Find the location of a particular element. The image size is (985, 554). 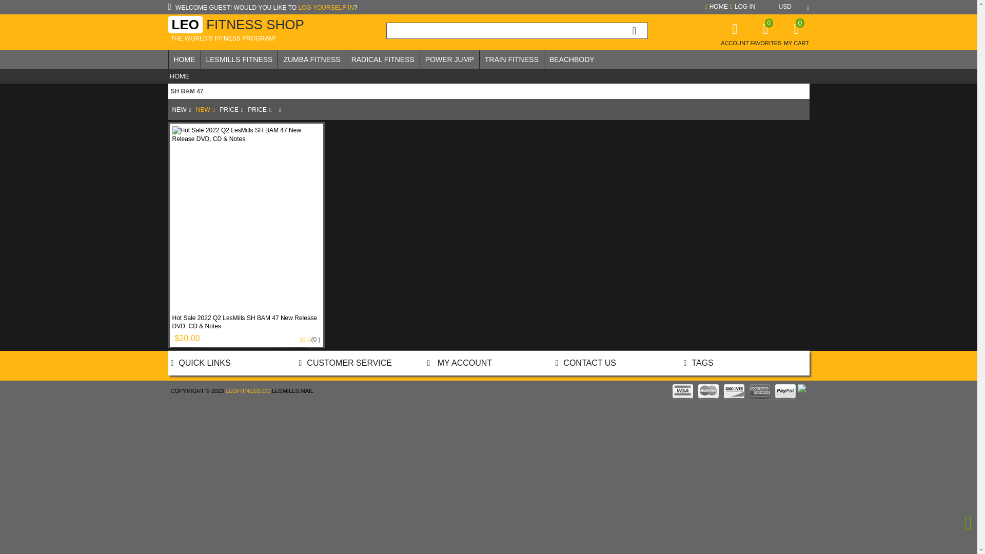

BEACHBODY is located at coordinates (572, 60).